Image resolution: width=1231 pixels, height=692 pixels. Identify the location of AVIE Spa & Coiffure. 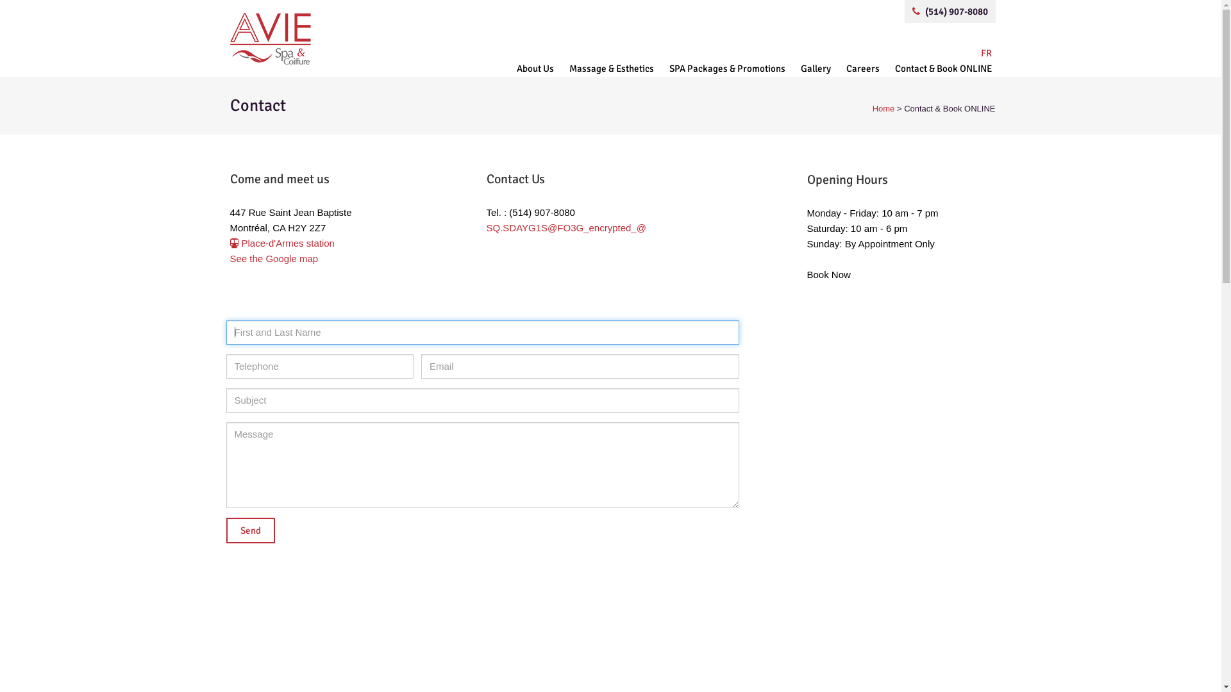
(354, 38).